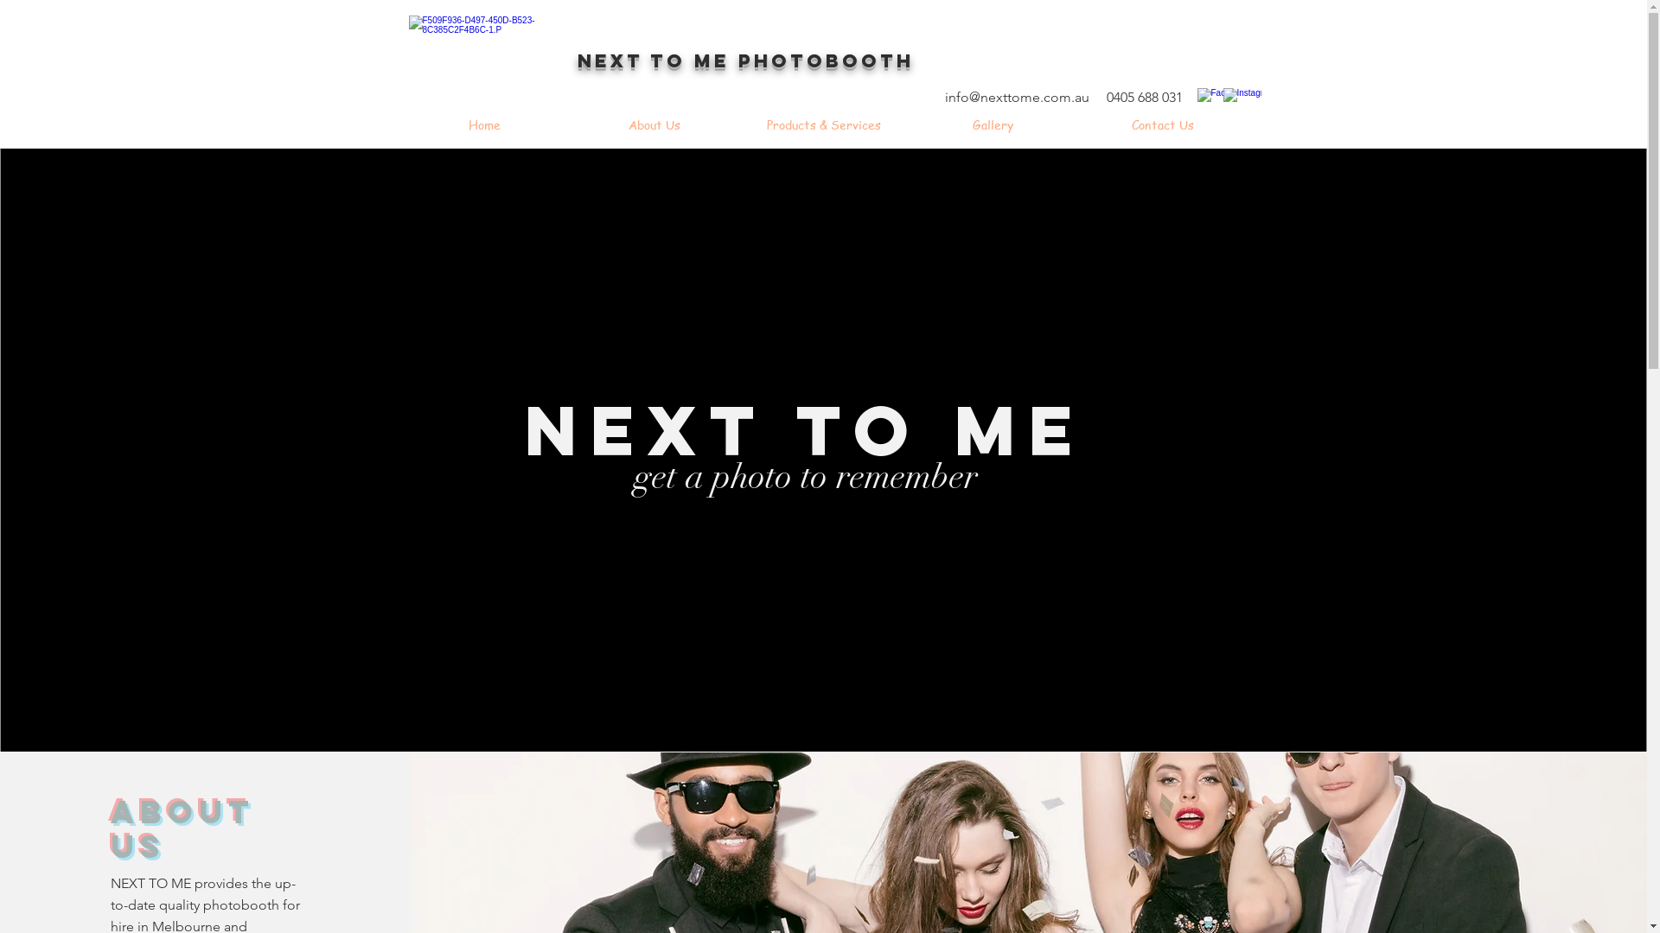  What do you see at coordinates (1017, 97) in the screenshot?
I see `info@nexttome.com.au` at bounding box center [1017, 97].